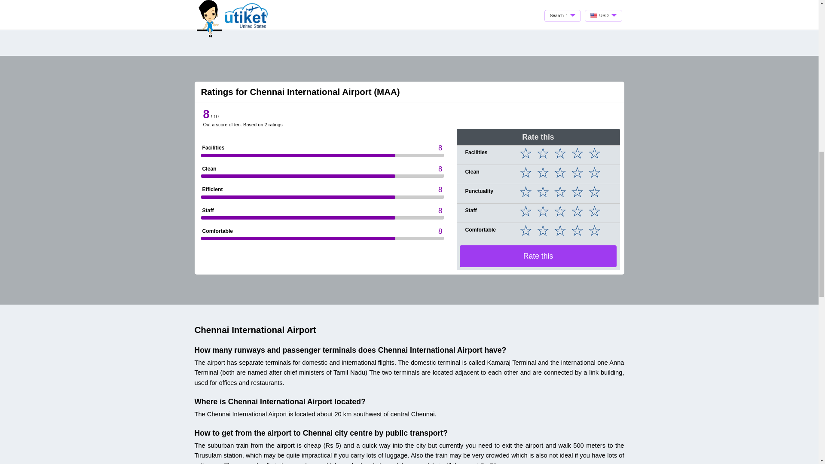 This screenshot has height=464, width=825. Describe the element at coordinates (538, 256) in the screenshot. I see `Rate this` at that location.